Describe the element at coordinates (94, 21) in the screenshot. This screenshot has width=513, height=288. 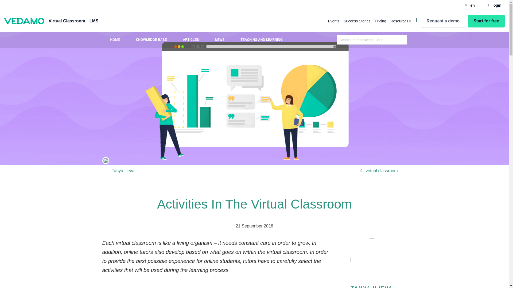
I see `LMS` at that location.